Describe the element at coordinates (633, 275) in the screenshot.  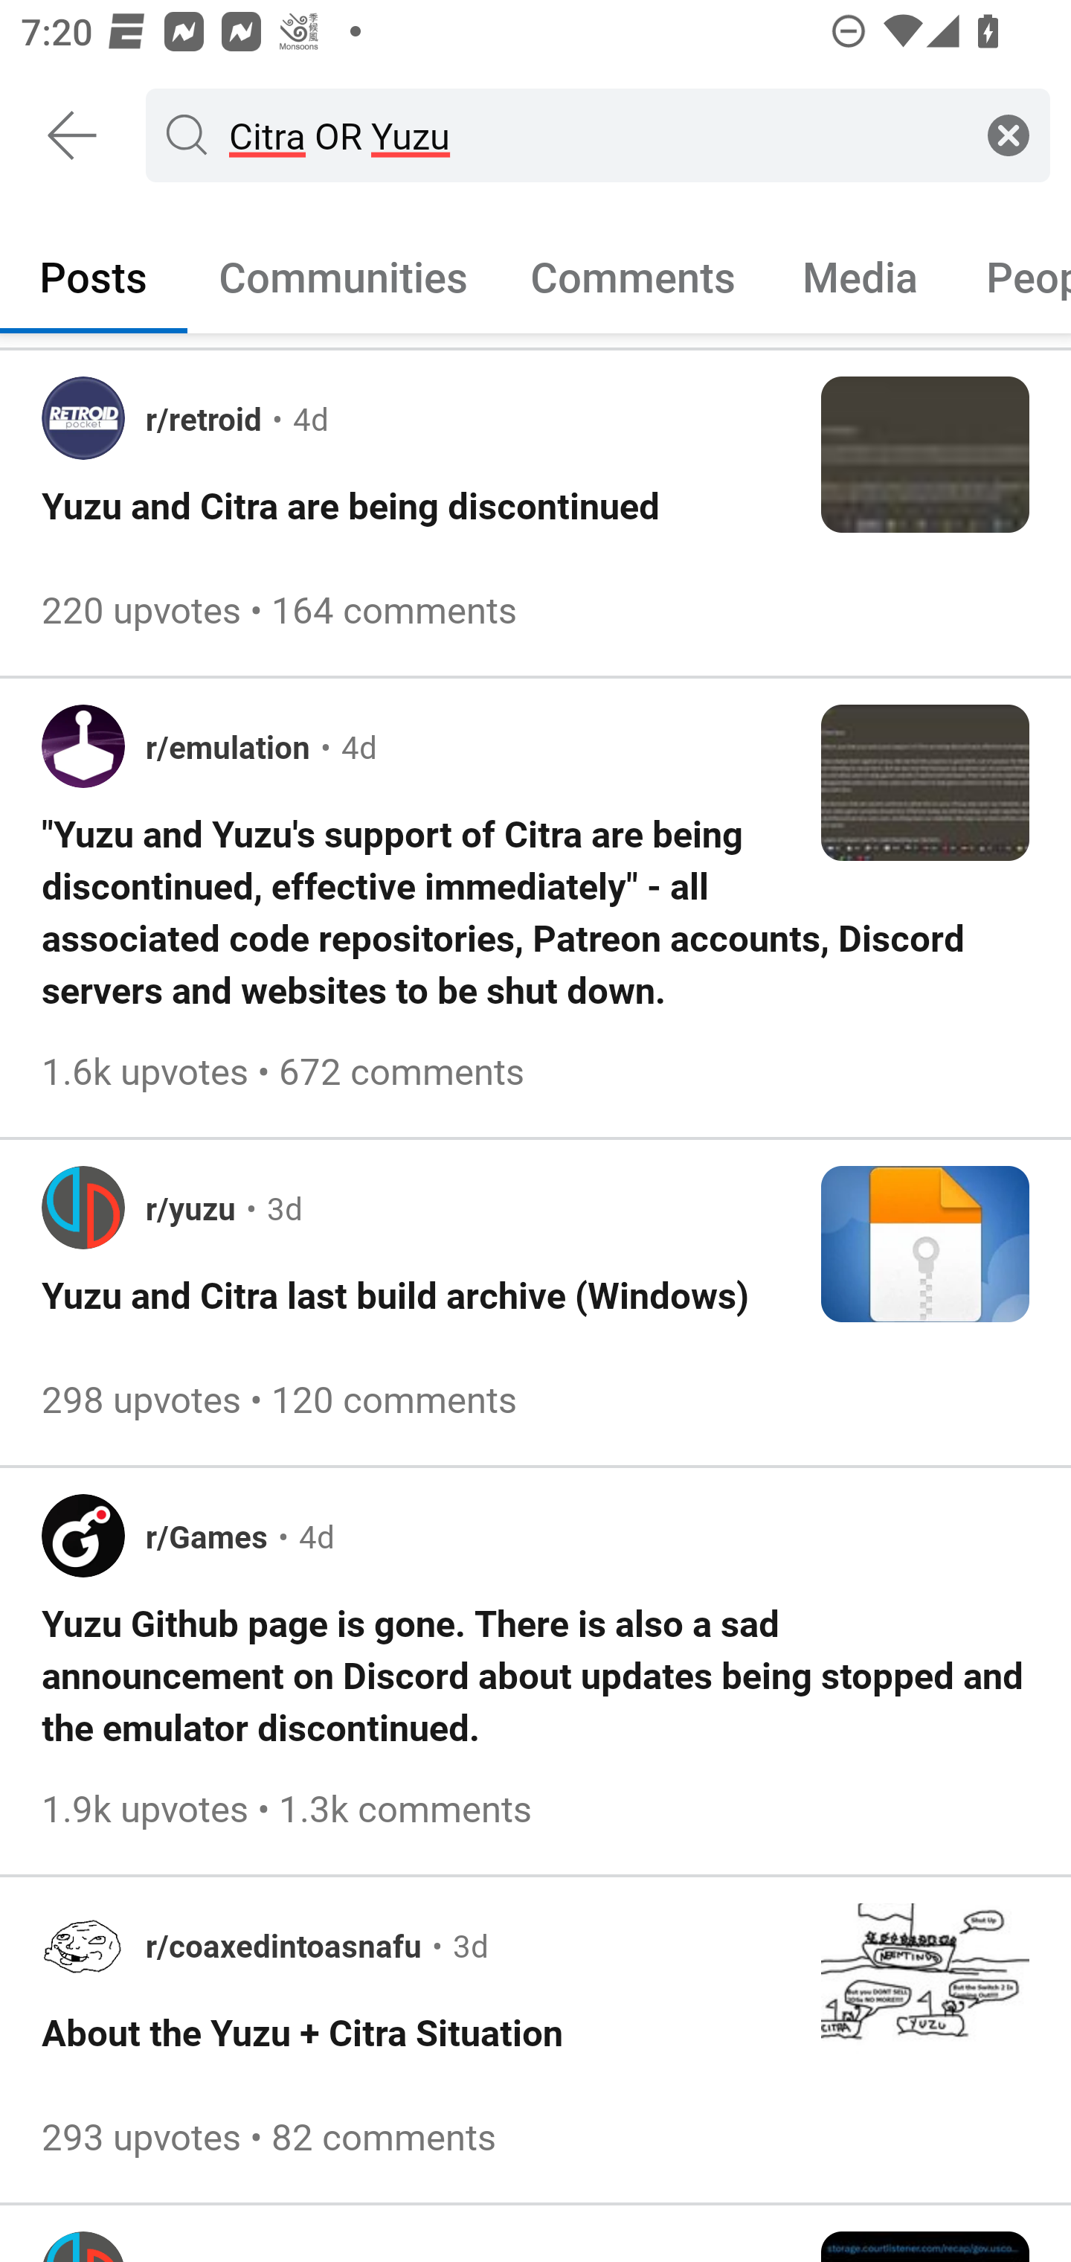
I see `Comments` at that location.